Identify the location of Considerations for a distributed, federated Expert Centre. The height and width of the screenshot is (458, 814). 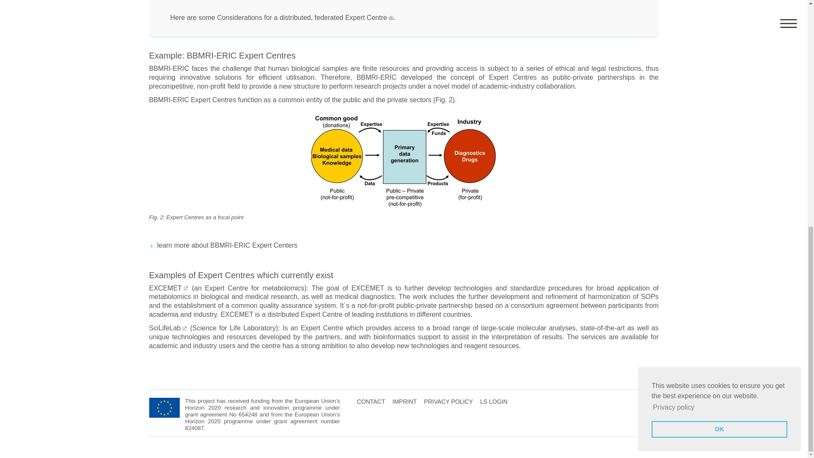
(305, 17).